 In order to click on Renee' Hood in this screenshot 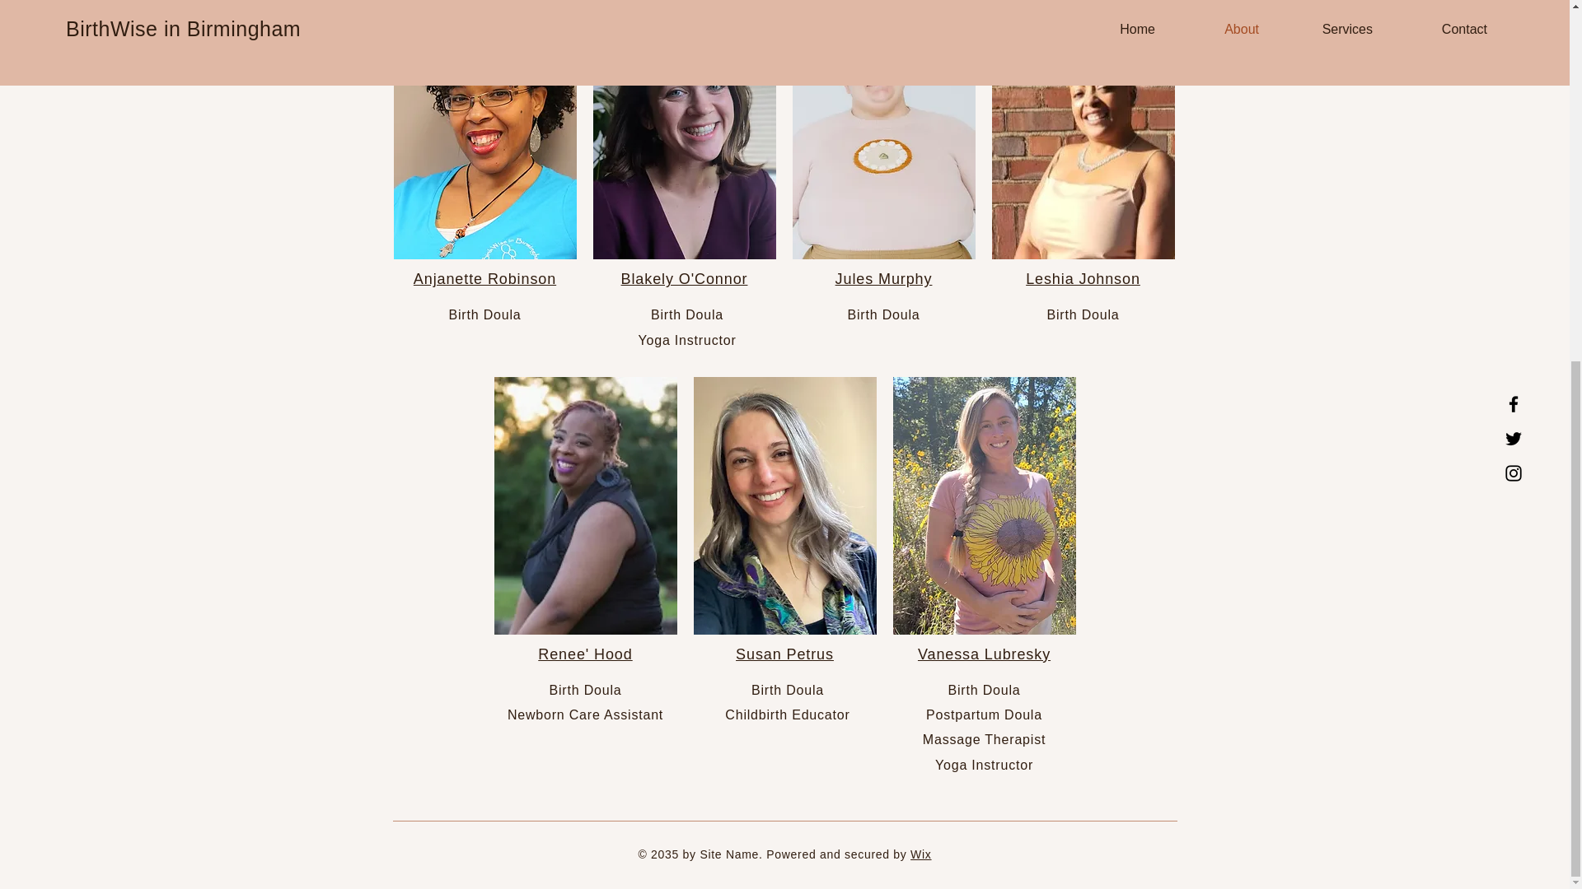, I will do `click(584, 654)`.